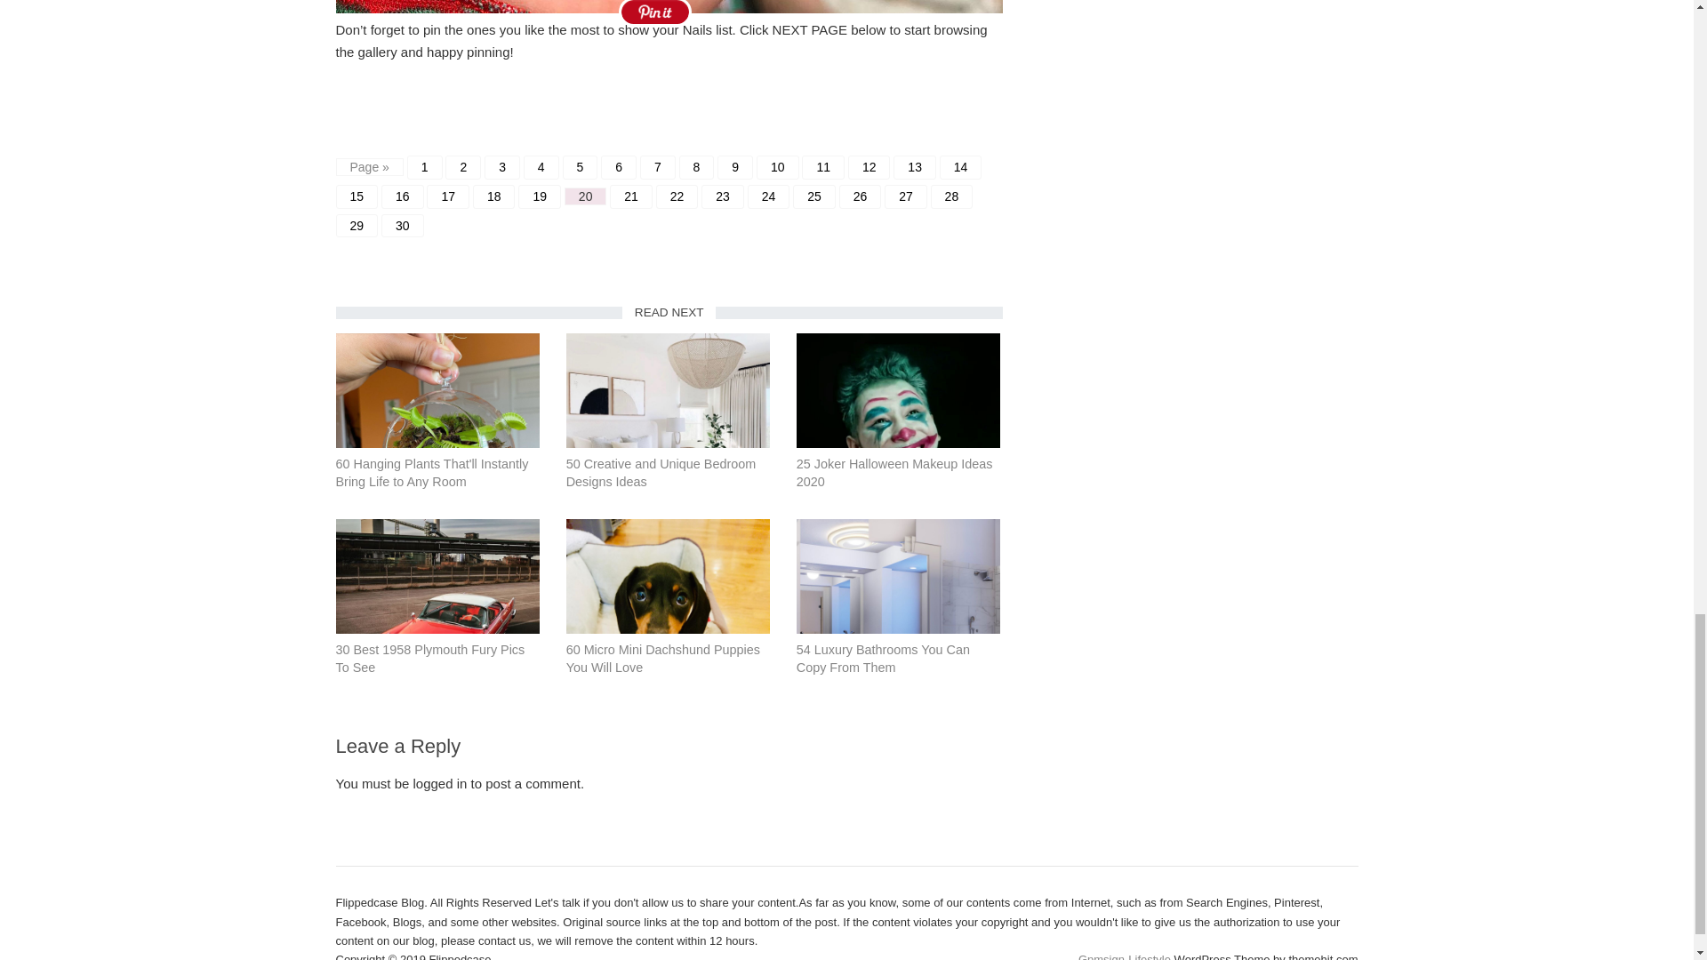 The width and height of the screenshot is (1707, 960). I want to click on 11, so click(823, 167).